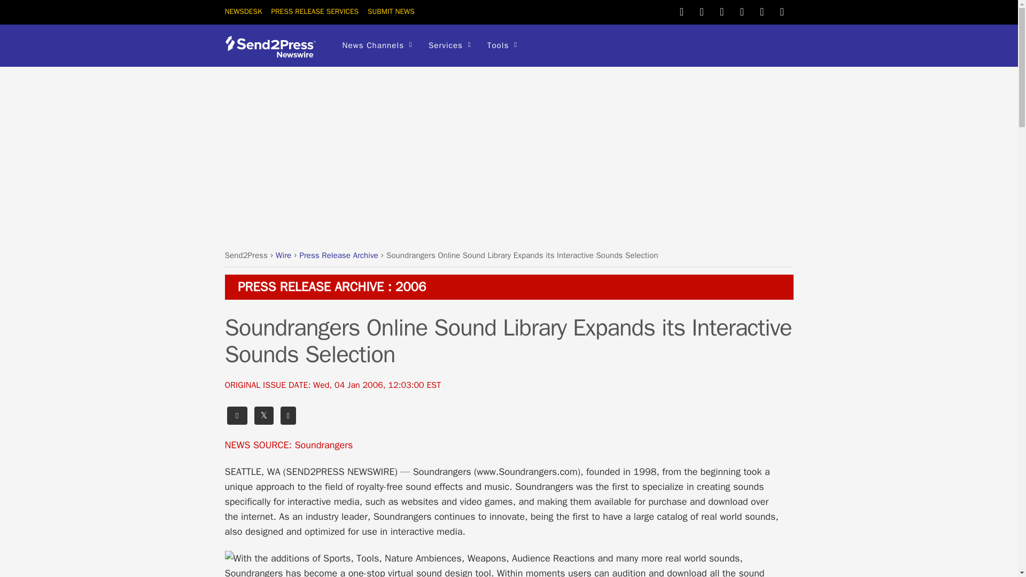 The width and height of the screenshot is (1026, 577). What do you see at coordinates (391, 11) in the screenshot?
I see `Submit Press Release` at bounding box center [391, 11].